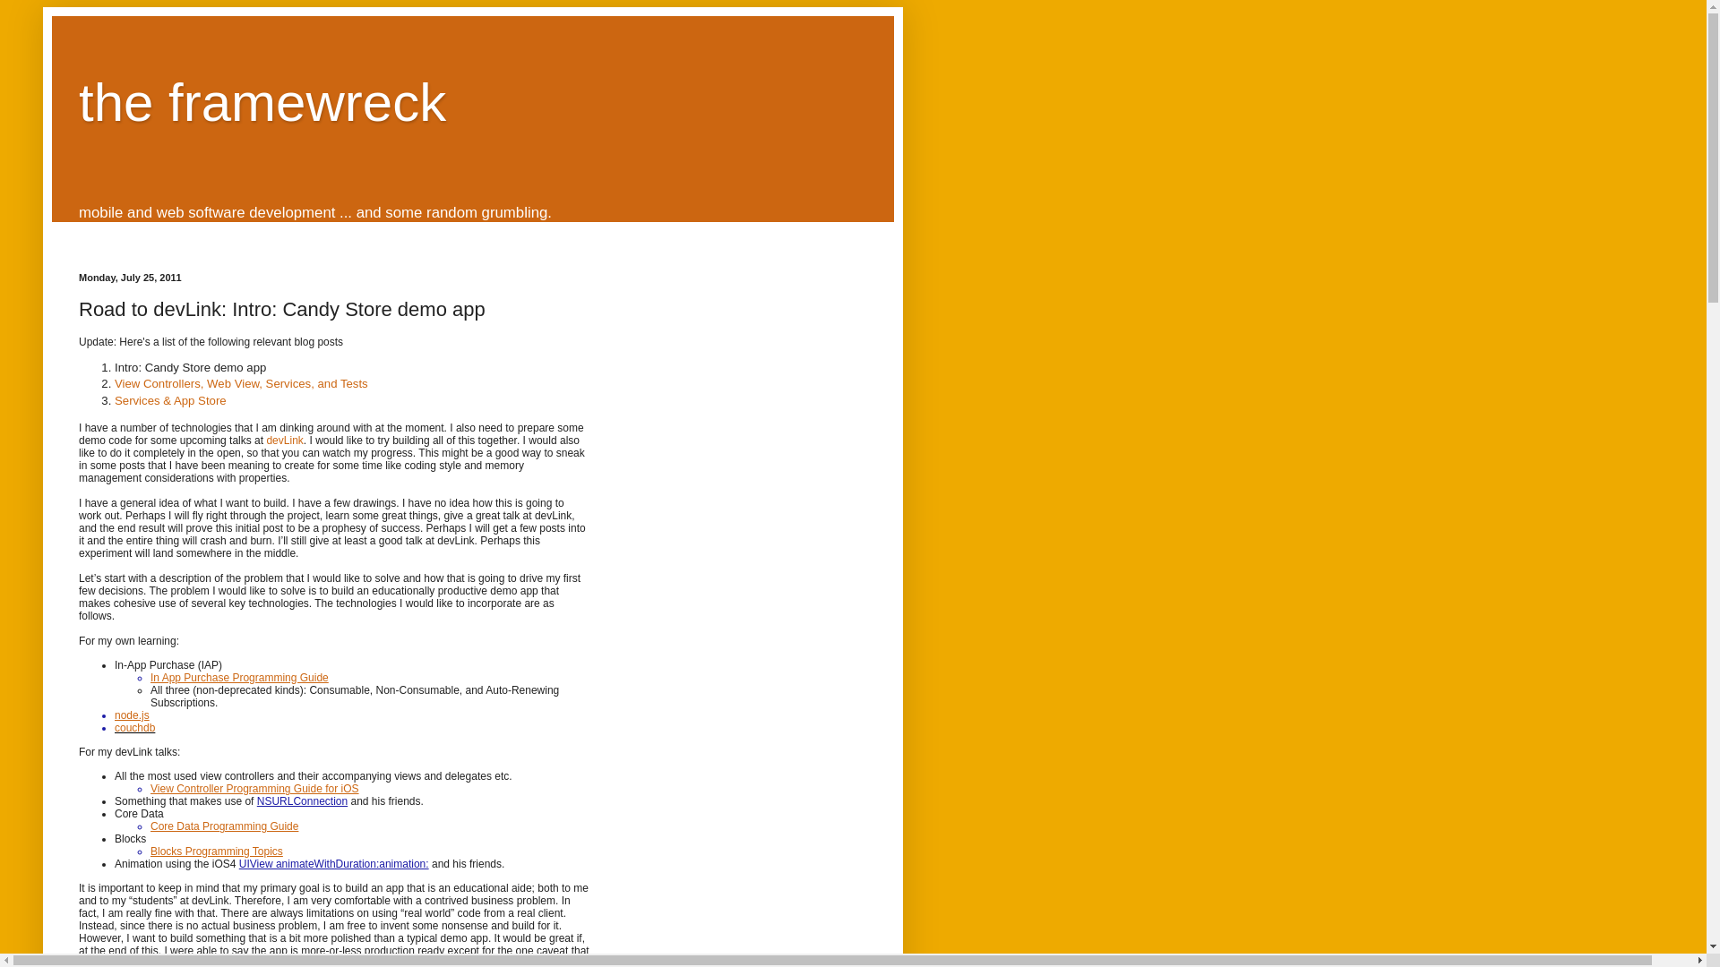  What do you see at coordinates (217, 851) in the screenshot?
I see `Blocks Programming Topics` at bounding box center [217, 851].